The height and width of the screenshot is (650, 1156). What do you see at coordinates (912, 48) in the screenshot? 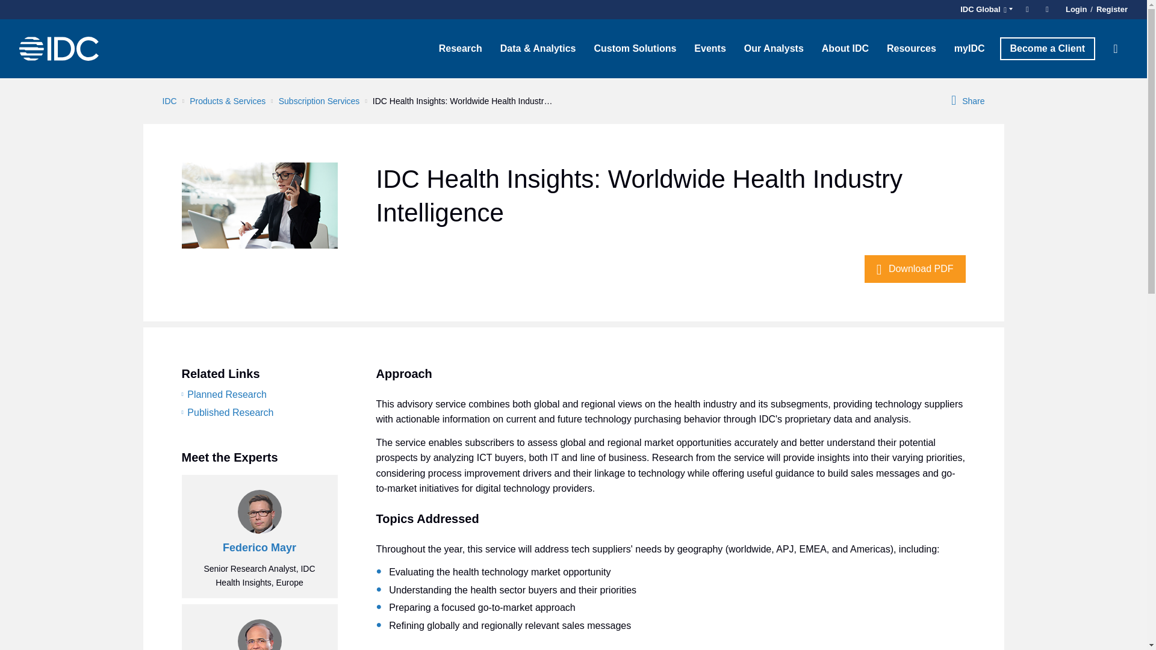
I see `Resources` at bounding box center [912, 48].